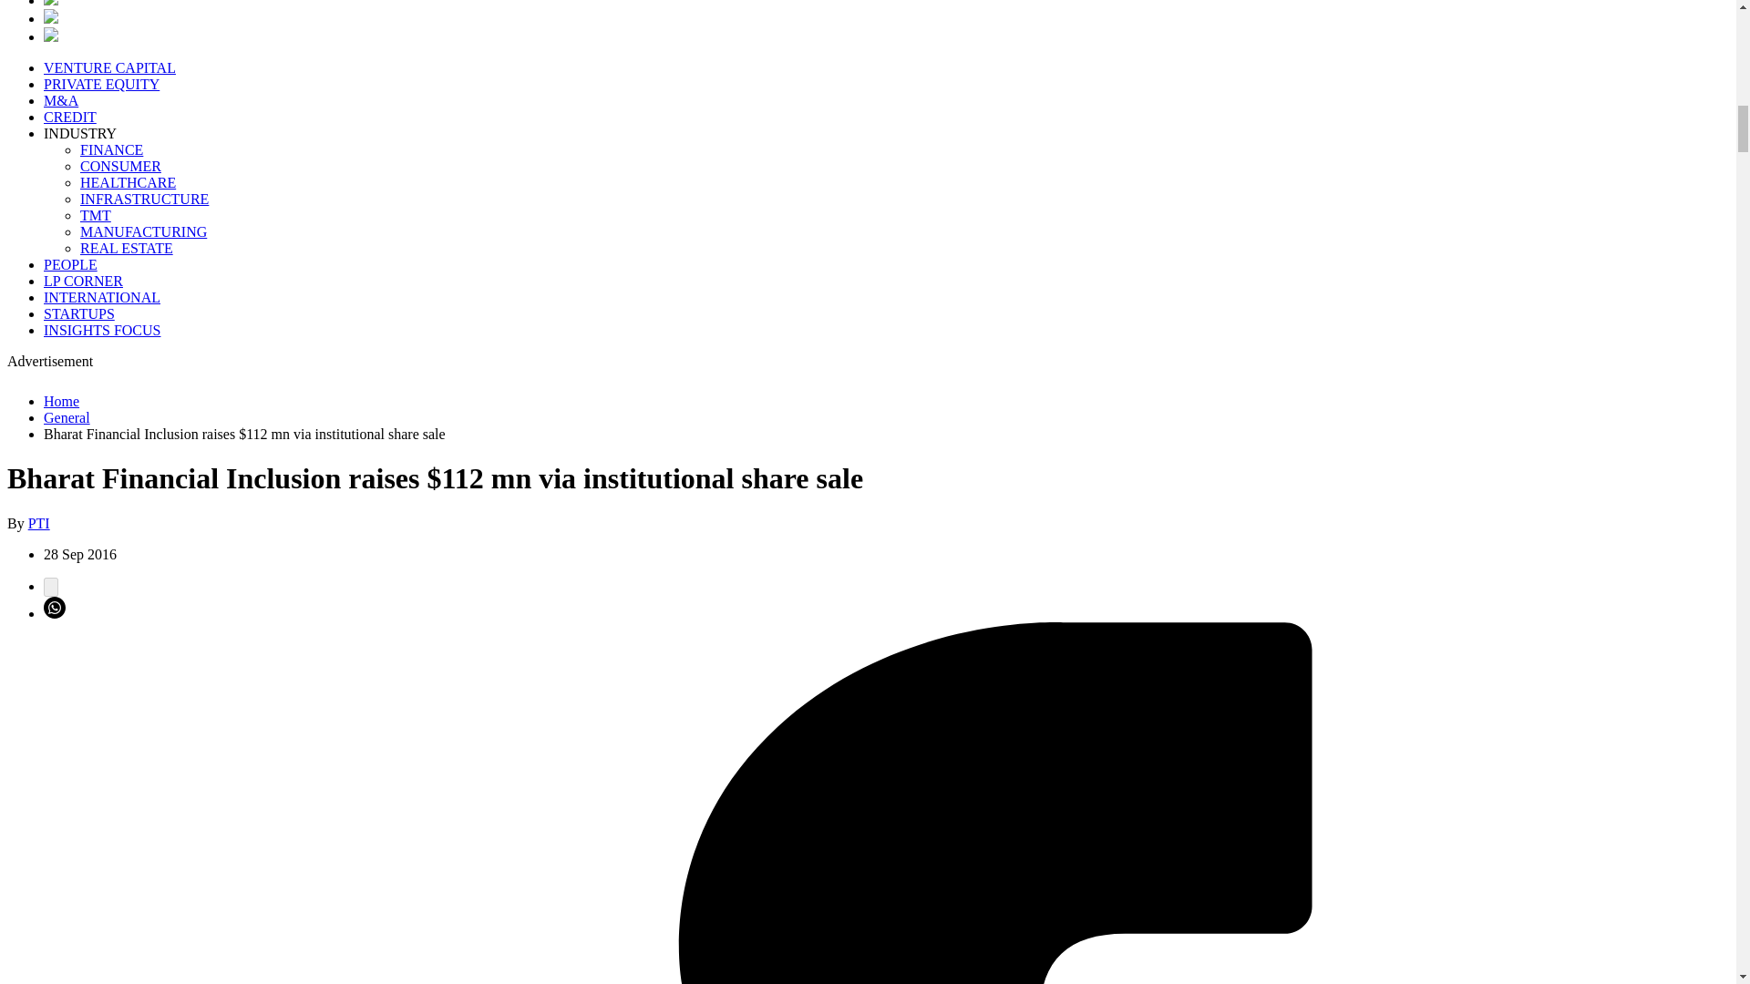  Describe the element at coordinates (120, 166) in the screenshot. I see `CONSUMER` at that location.